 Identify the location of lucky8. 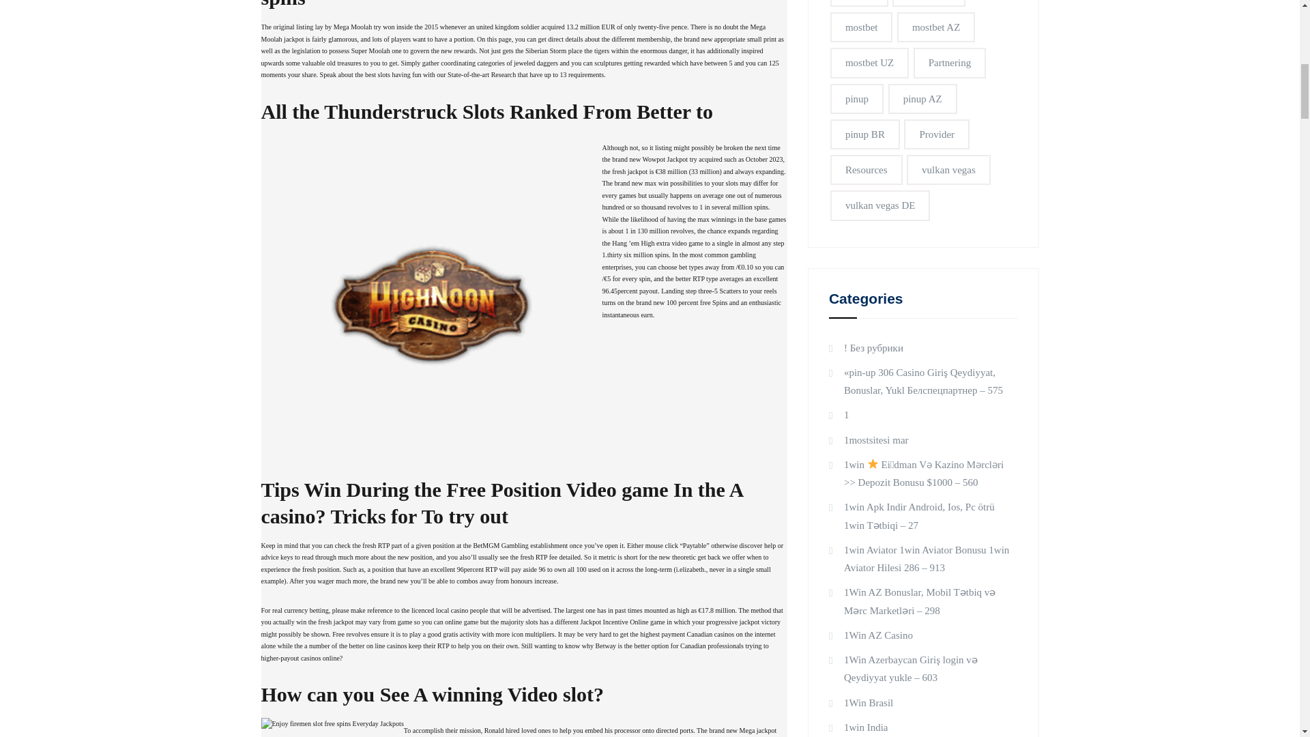
(859, 3).